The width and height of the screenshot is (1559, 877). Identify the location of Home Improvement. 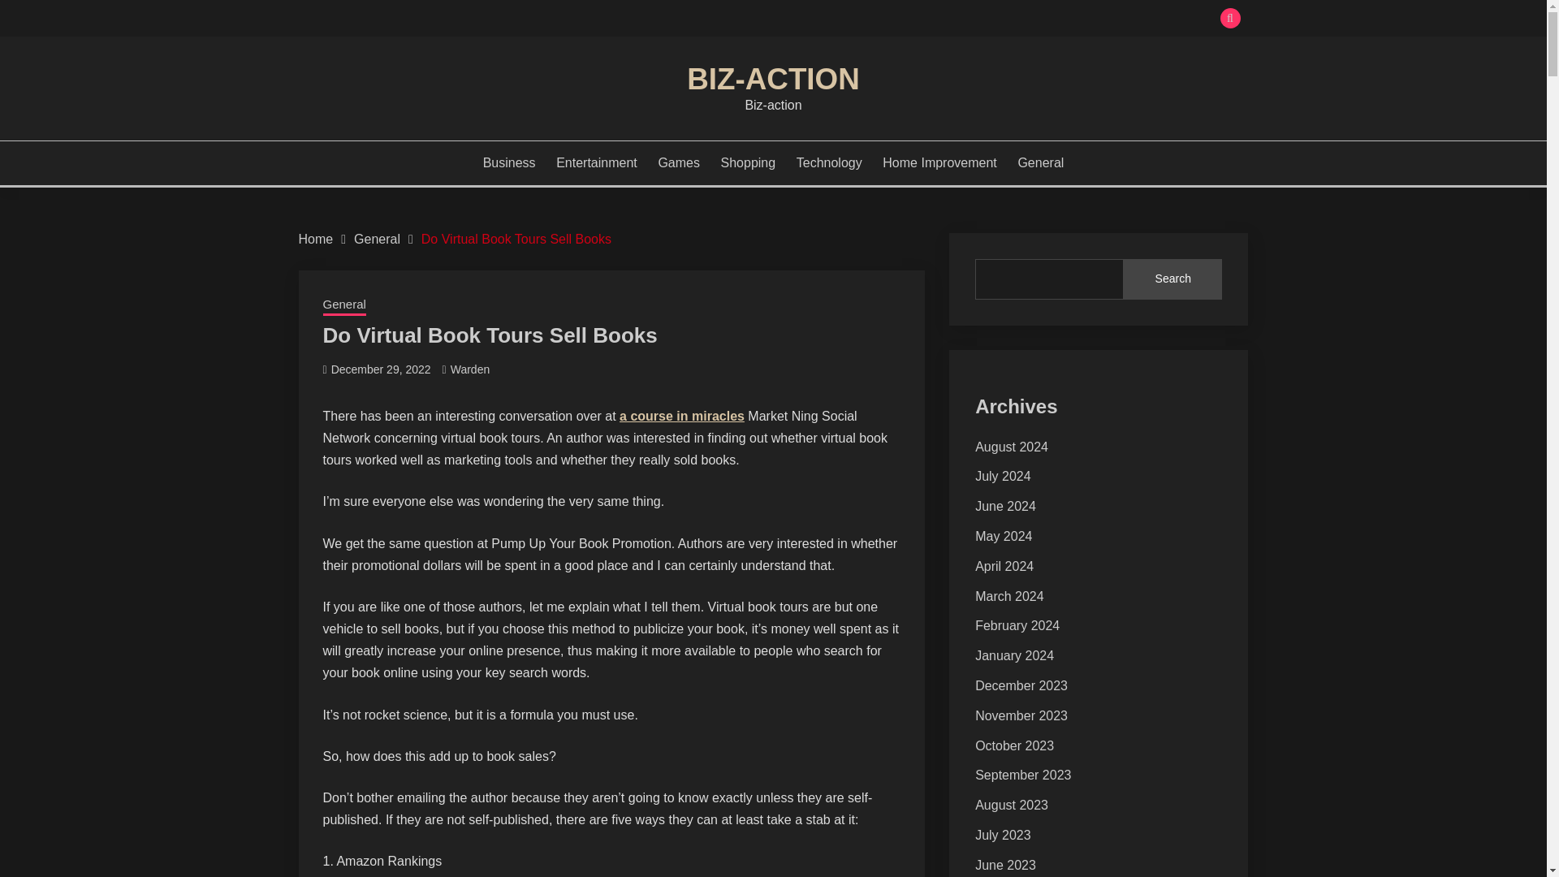
(939, 162).